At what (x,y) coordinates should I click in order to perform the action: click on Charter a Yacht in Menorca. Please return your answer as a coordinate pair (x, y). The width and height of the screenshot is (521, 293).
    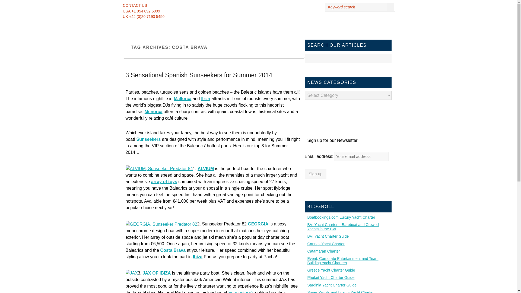
    Looking at the image, I should click on (154, 112).